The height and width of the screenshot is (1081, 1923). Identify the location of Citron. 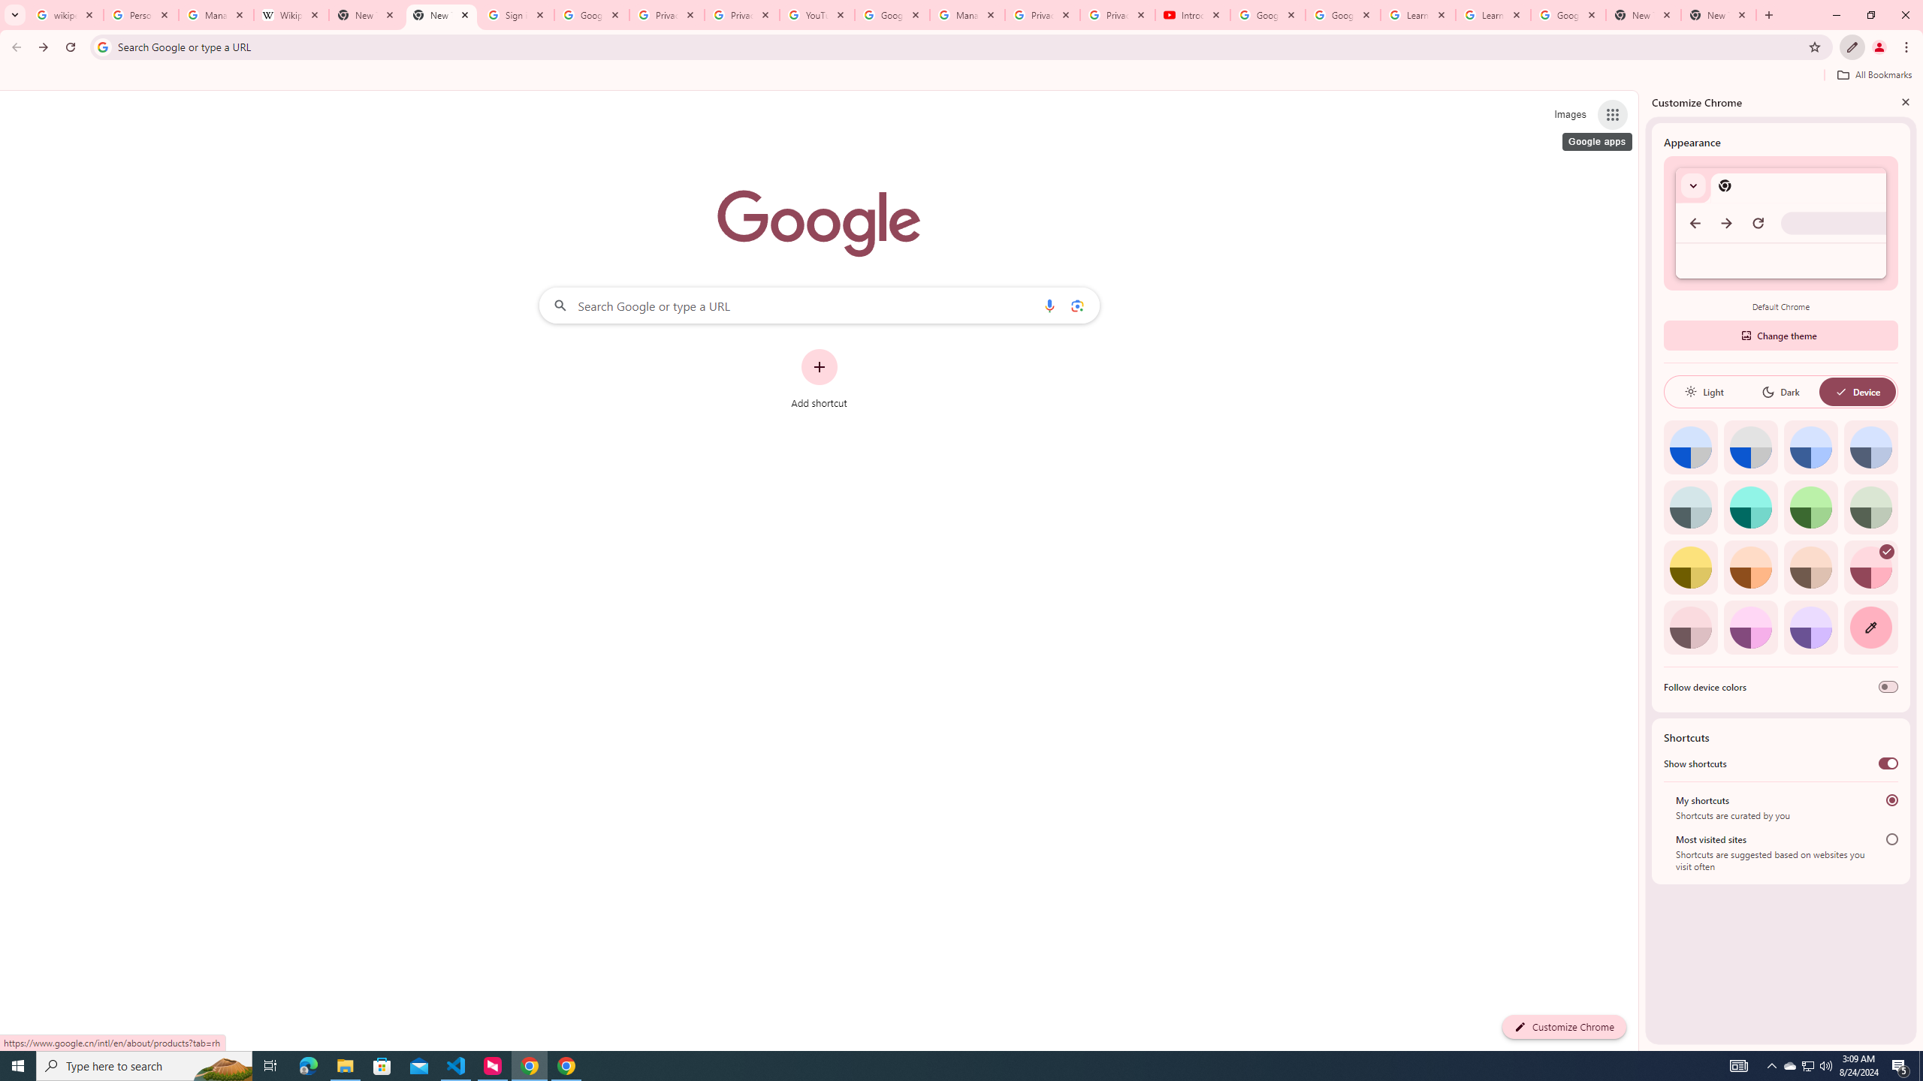
(1690, 568).